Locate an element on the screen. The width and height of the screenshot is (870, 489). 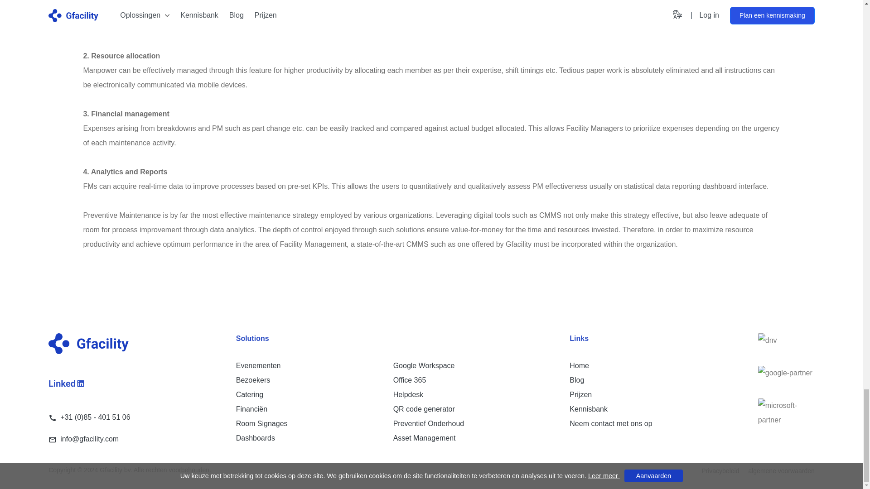
Kennisbank is located at coordinates (588, 409).